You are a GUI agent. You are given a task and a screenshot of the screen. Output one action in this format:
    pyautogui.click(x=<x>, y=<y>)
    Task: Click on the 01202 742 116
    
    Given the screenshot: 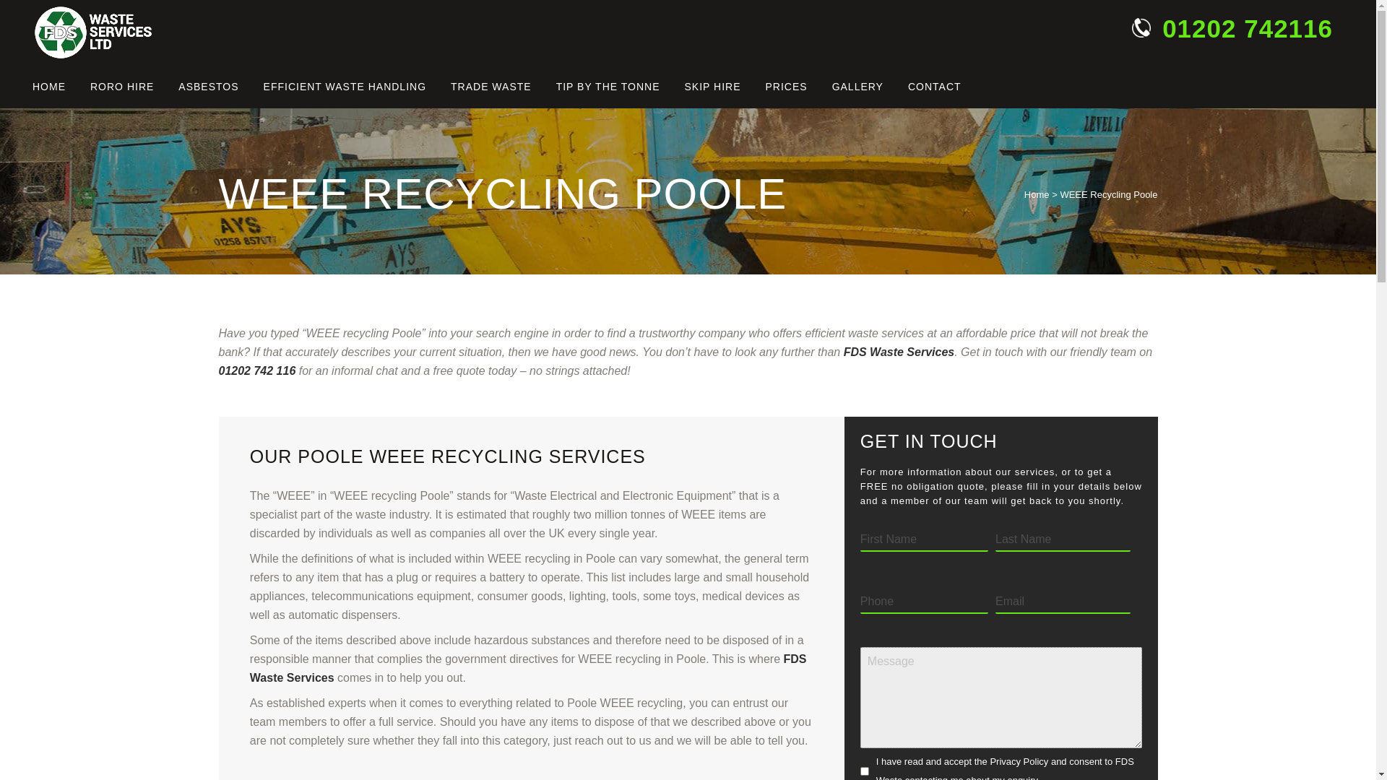 What is the action you would take?
    pyautogui.click(x=256, y=370)
    